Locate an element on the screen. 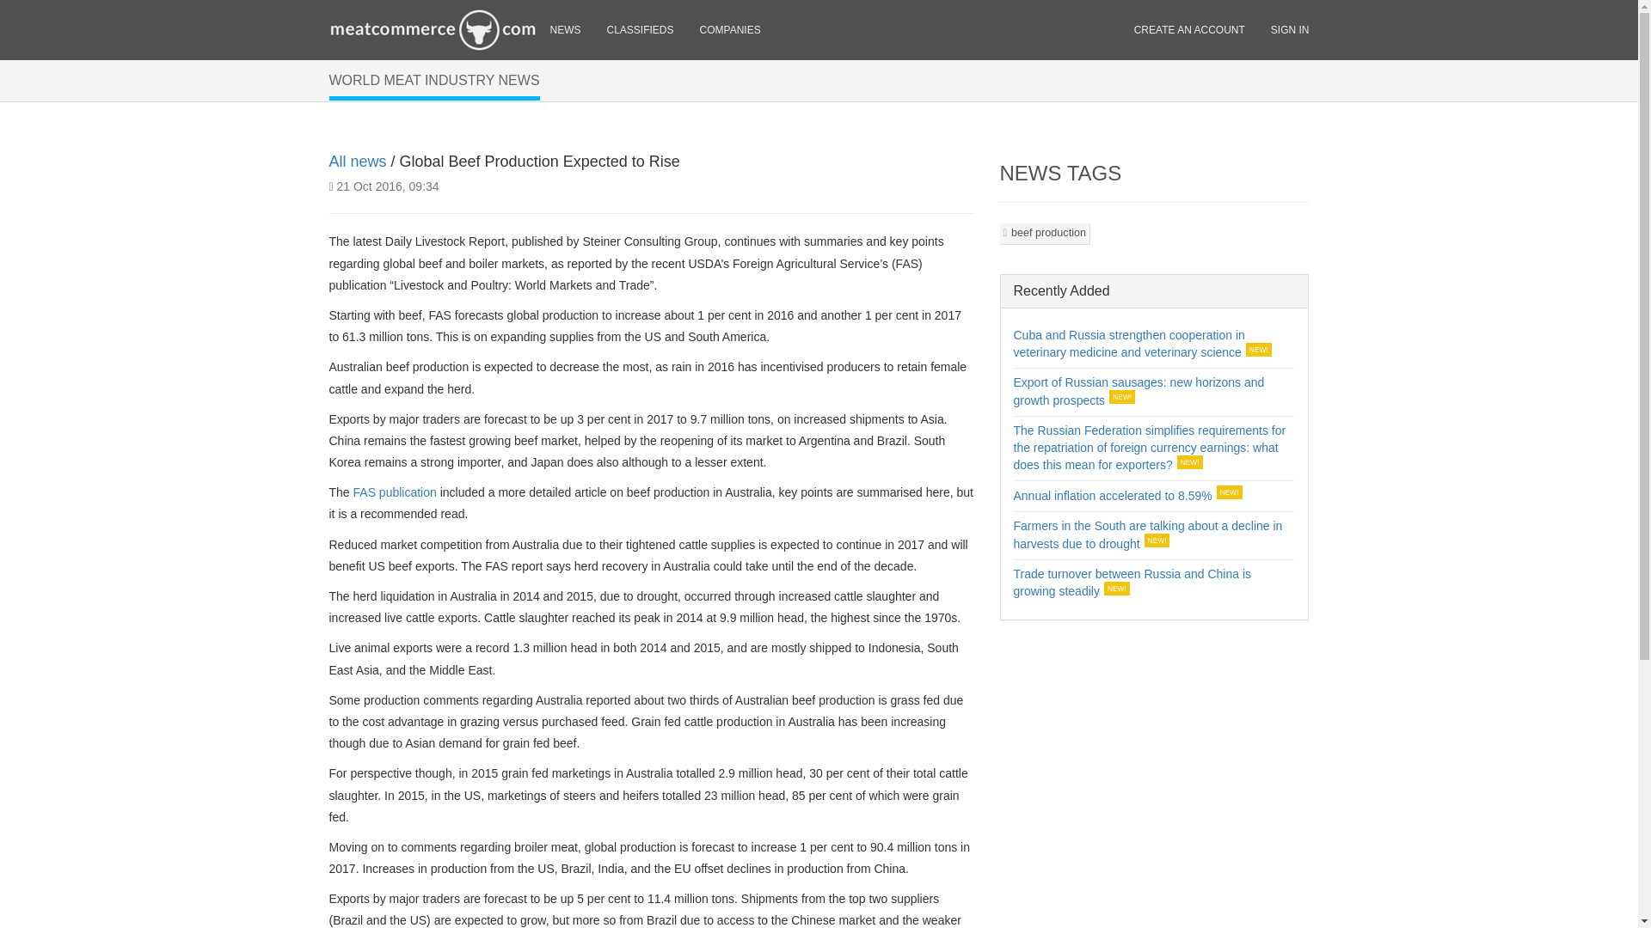 This screenshot has width=1651, height=928. CLASSIFIEDS is located at coordinates (640, 29).